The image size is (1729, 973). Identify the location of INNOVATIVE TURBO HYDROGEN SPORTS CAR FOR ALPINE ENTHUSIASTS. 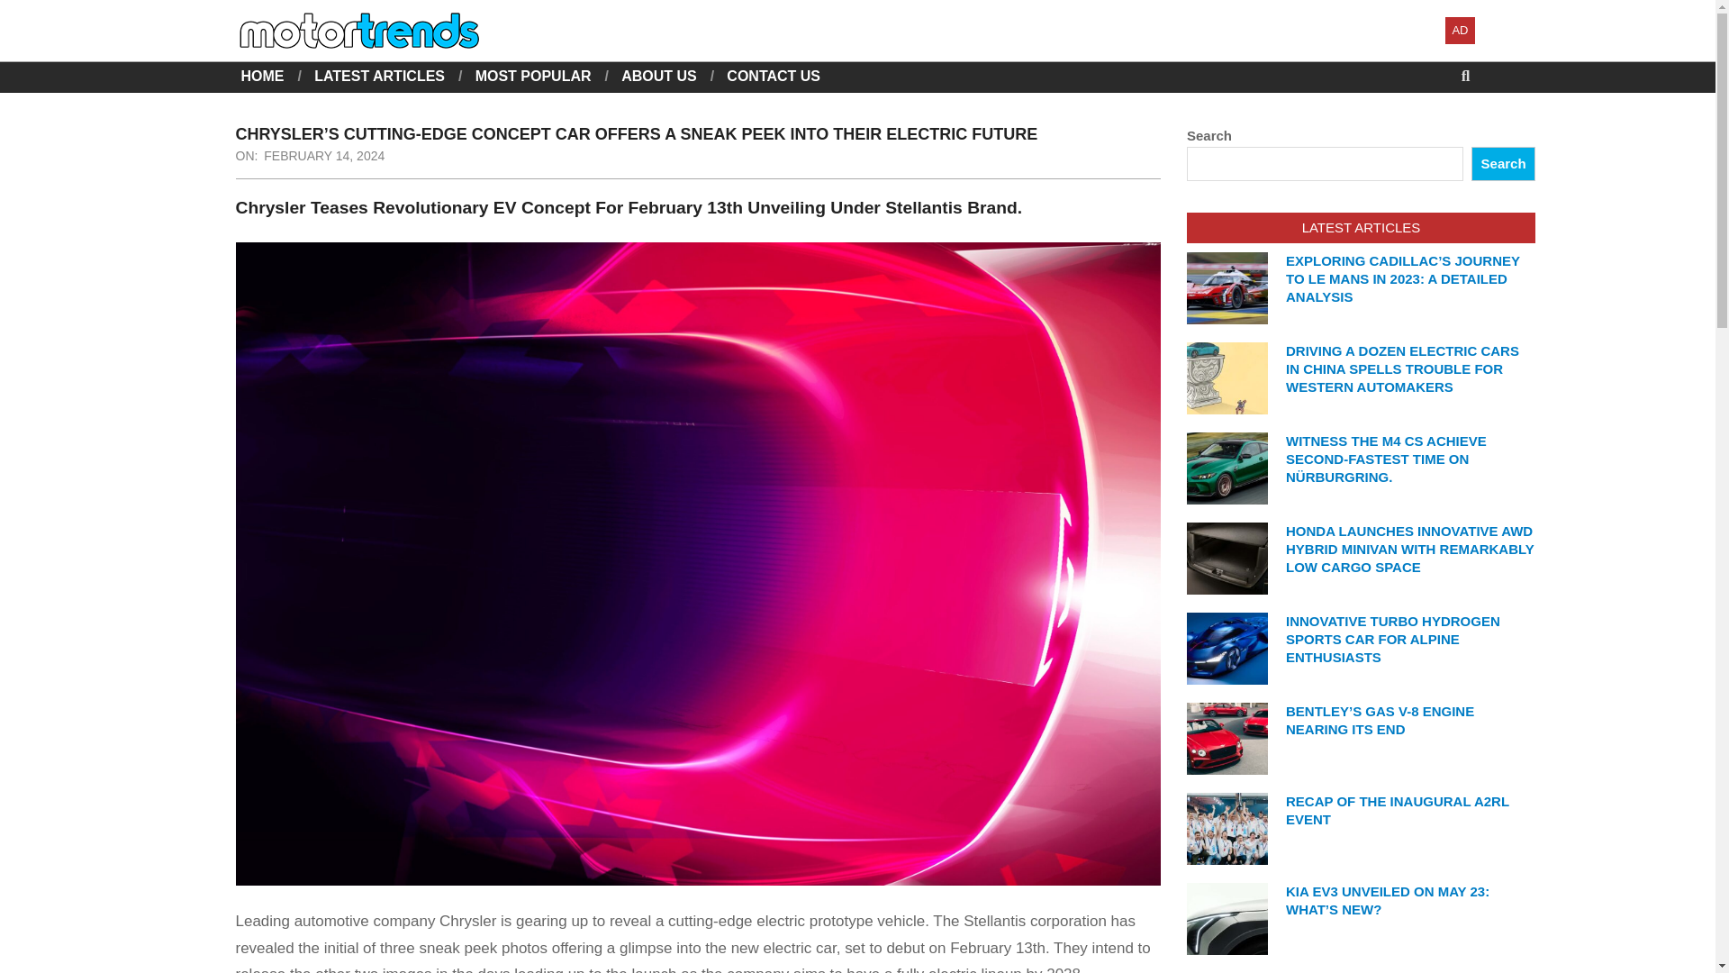
(1393, 639).